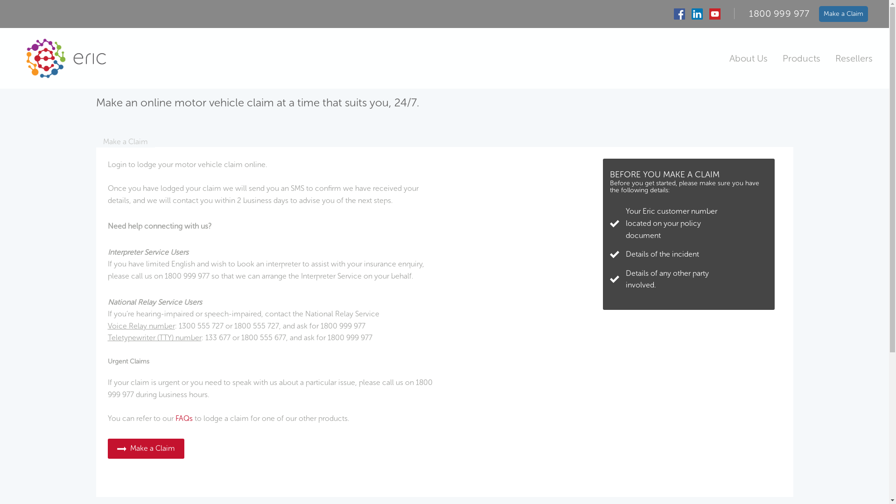 This screenshot has width=896, height=504. I want to click on Youtube, so click(715, 14).